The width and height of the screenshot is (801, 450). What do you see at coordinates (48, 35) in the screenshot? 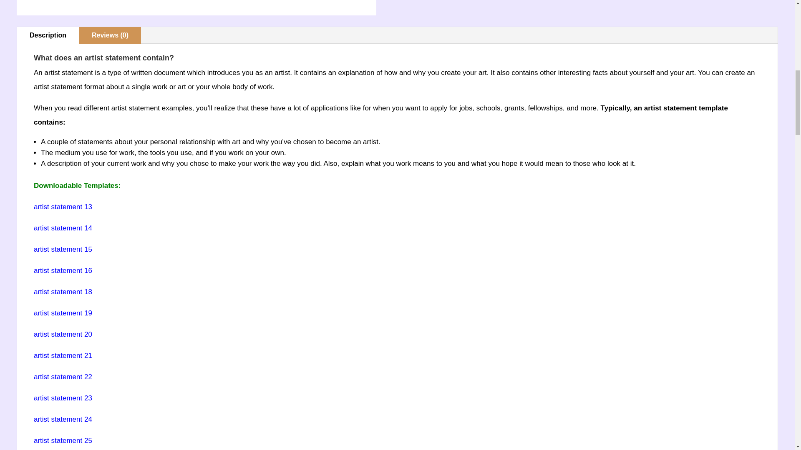
I see `Description` at bounding box center [48, 35].